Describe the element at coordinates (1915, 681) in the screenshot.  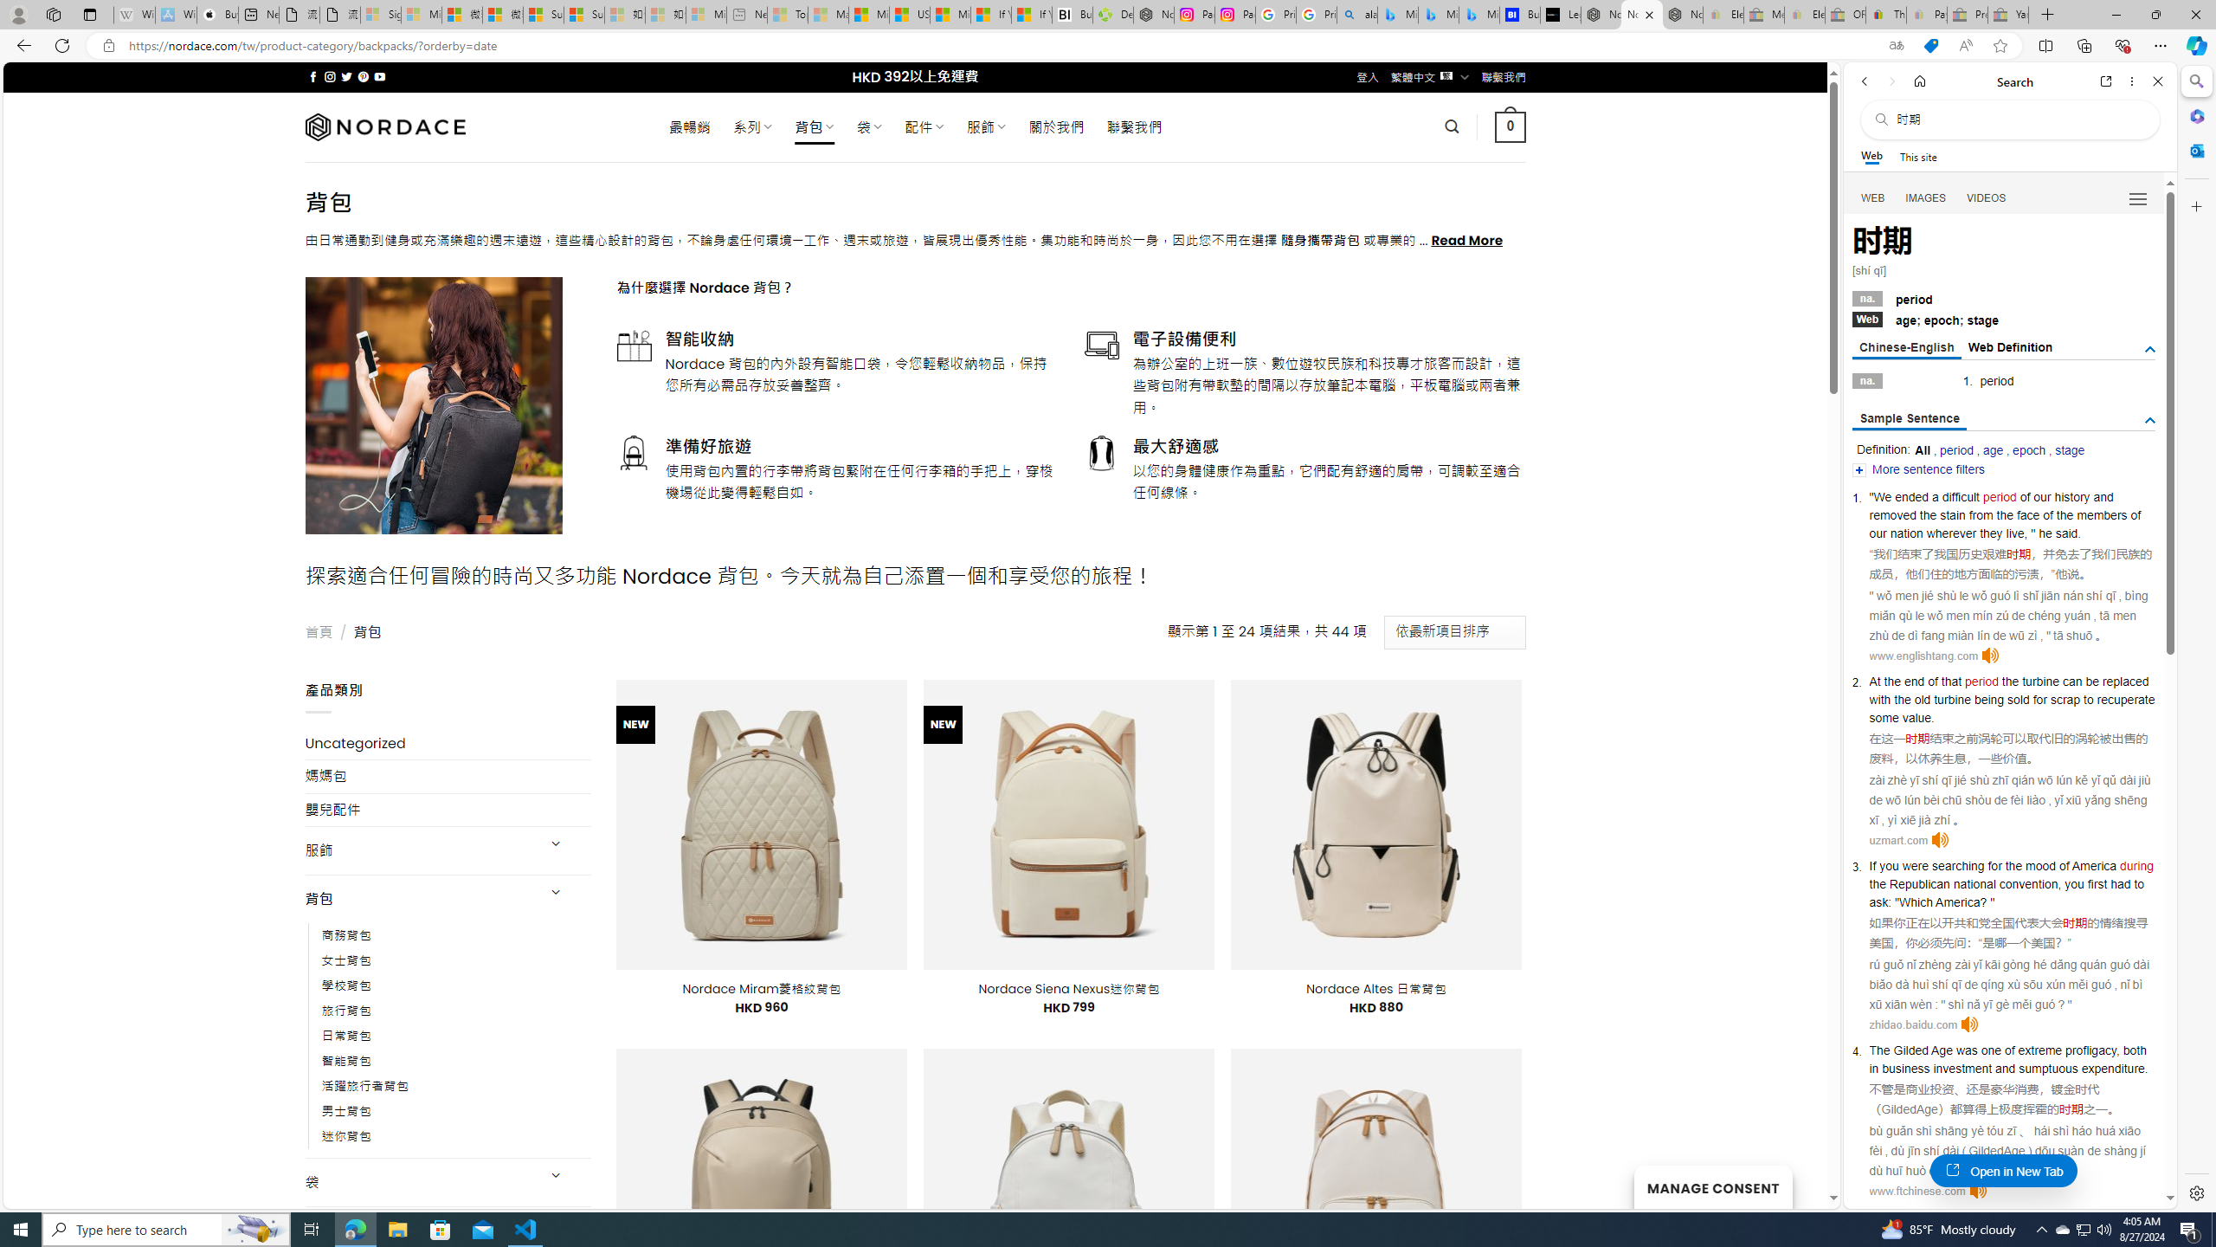
I see `end` at that location.